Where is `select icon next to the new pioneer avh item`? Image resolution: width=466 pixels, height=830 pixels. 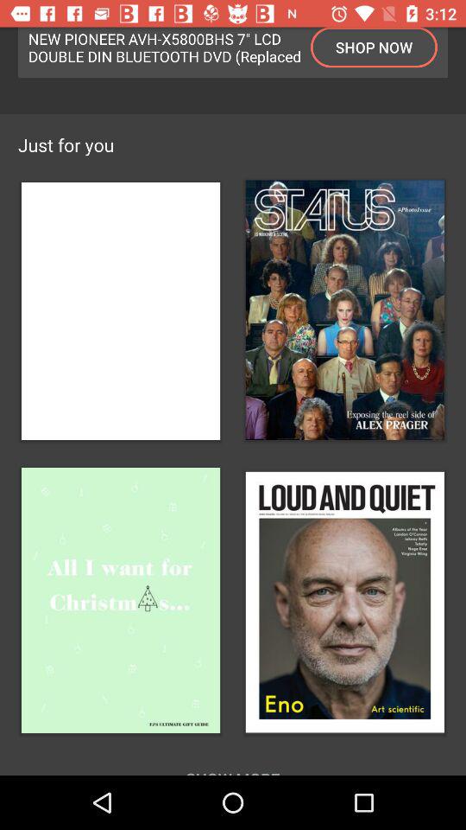 select icon next to the new pioneer avh item is located at coordinates (375, 47).